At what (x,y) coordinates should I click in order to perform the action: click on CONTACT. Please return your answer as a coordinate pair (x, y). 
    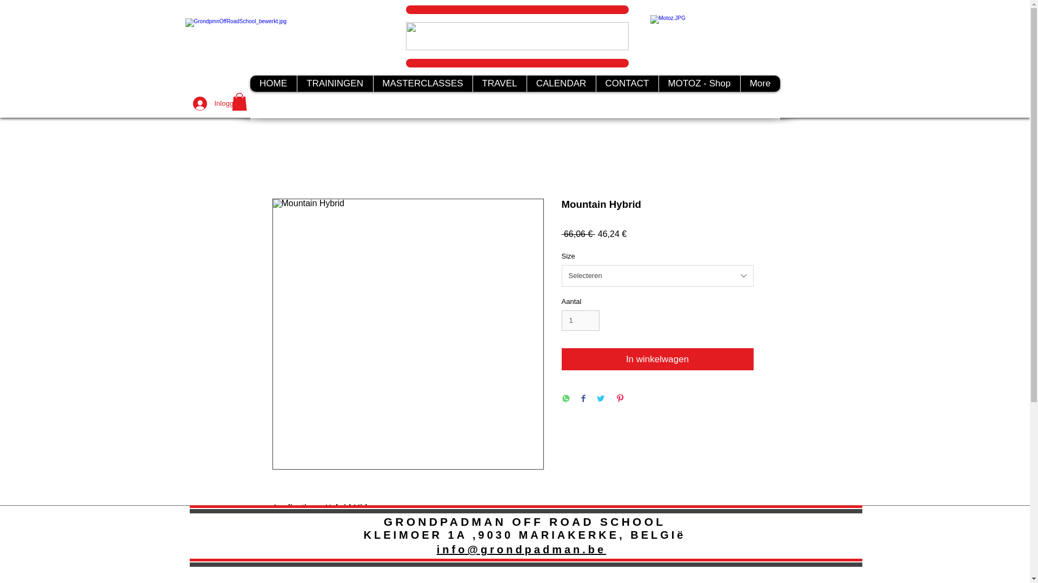
    Looking at the image, I should click on (627, 83).